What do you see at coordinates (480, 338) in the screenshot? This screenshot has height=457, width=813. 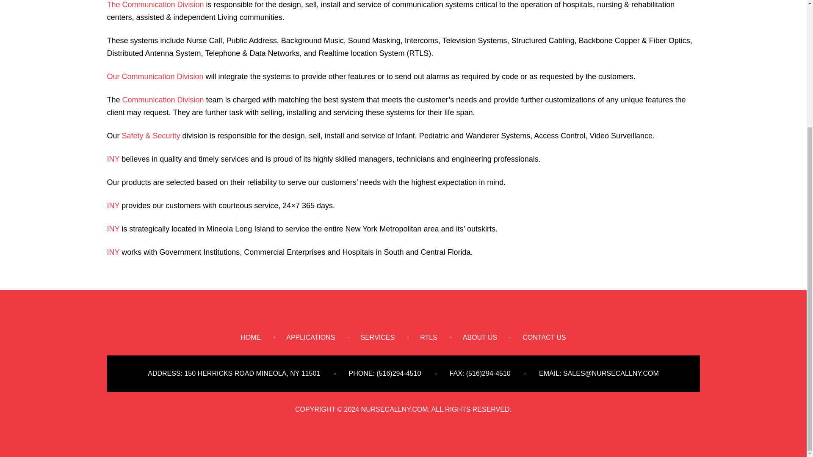 I see `ABOUT US` at bounding box center [480, 338].